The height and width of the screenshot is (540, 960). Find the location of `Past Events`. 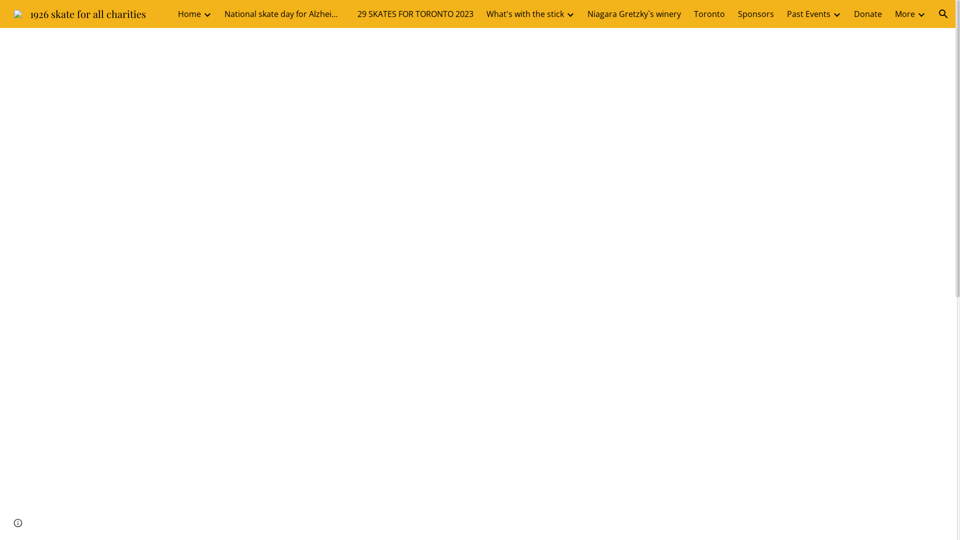

Past Events is located at coordinates (809, 14).